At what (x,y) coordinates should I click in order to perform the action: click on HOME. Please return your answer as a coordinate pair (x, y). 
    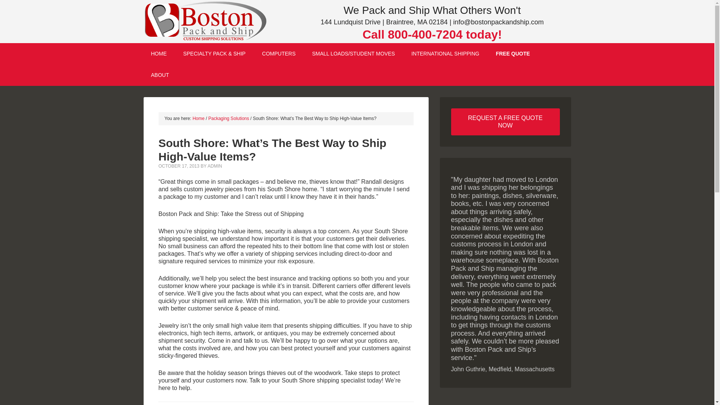
    Looking at the image, I should click on (159, 53).